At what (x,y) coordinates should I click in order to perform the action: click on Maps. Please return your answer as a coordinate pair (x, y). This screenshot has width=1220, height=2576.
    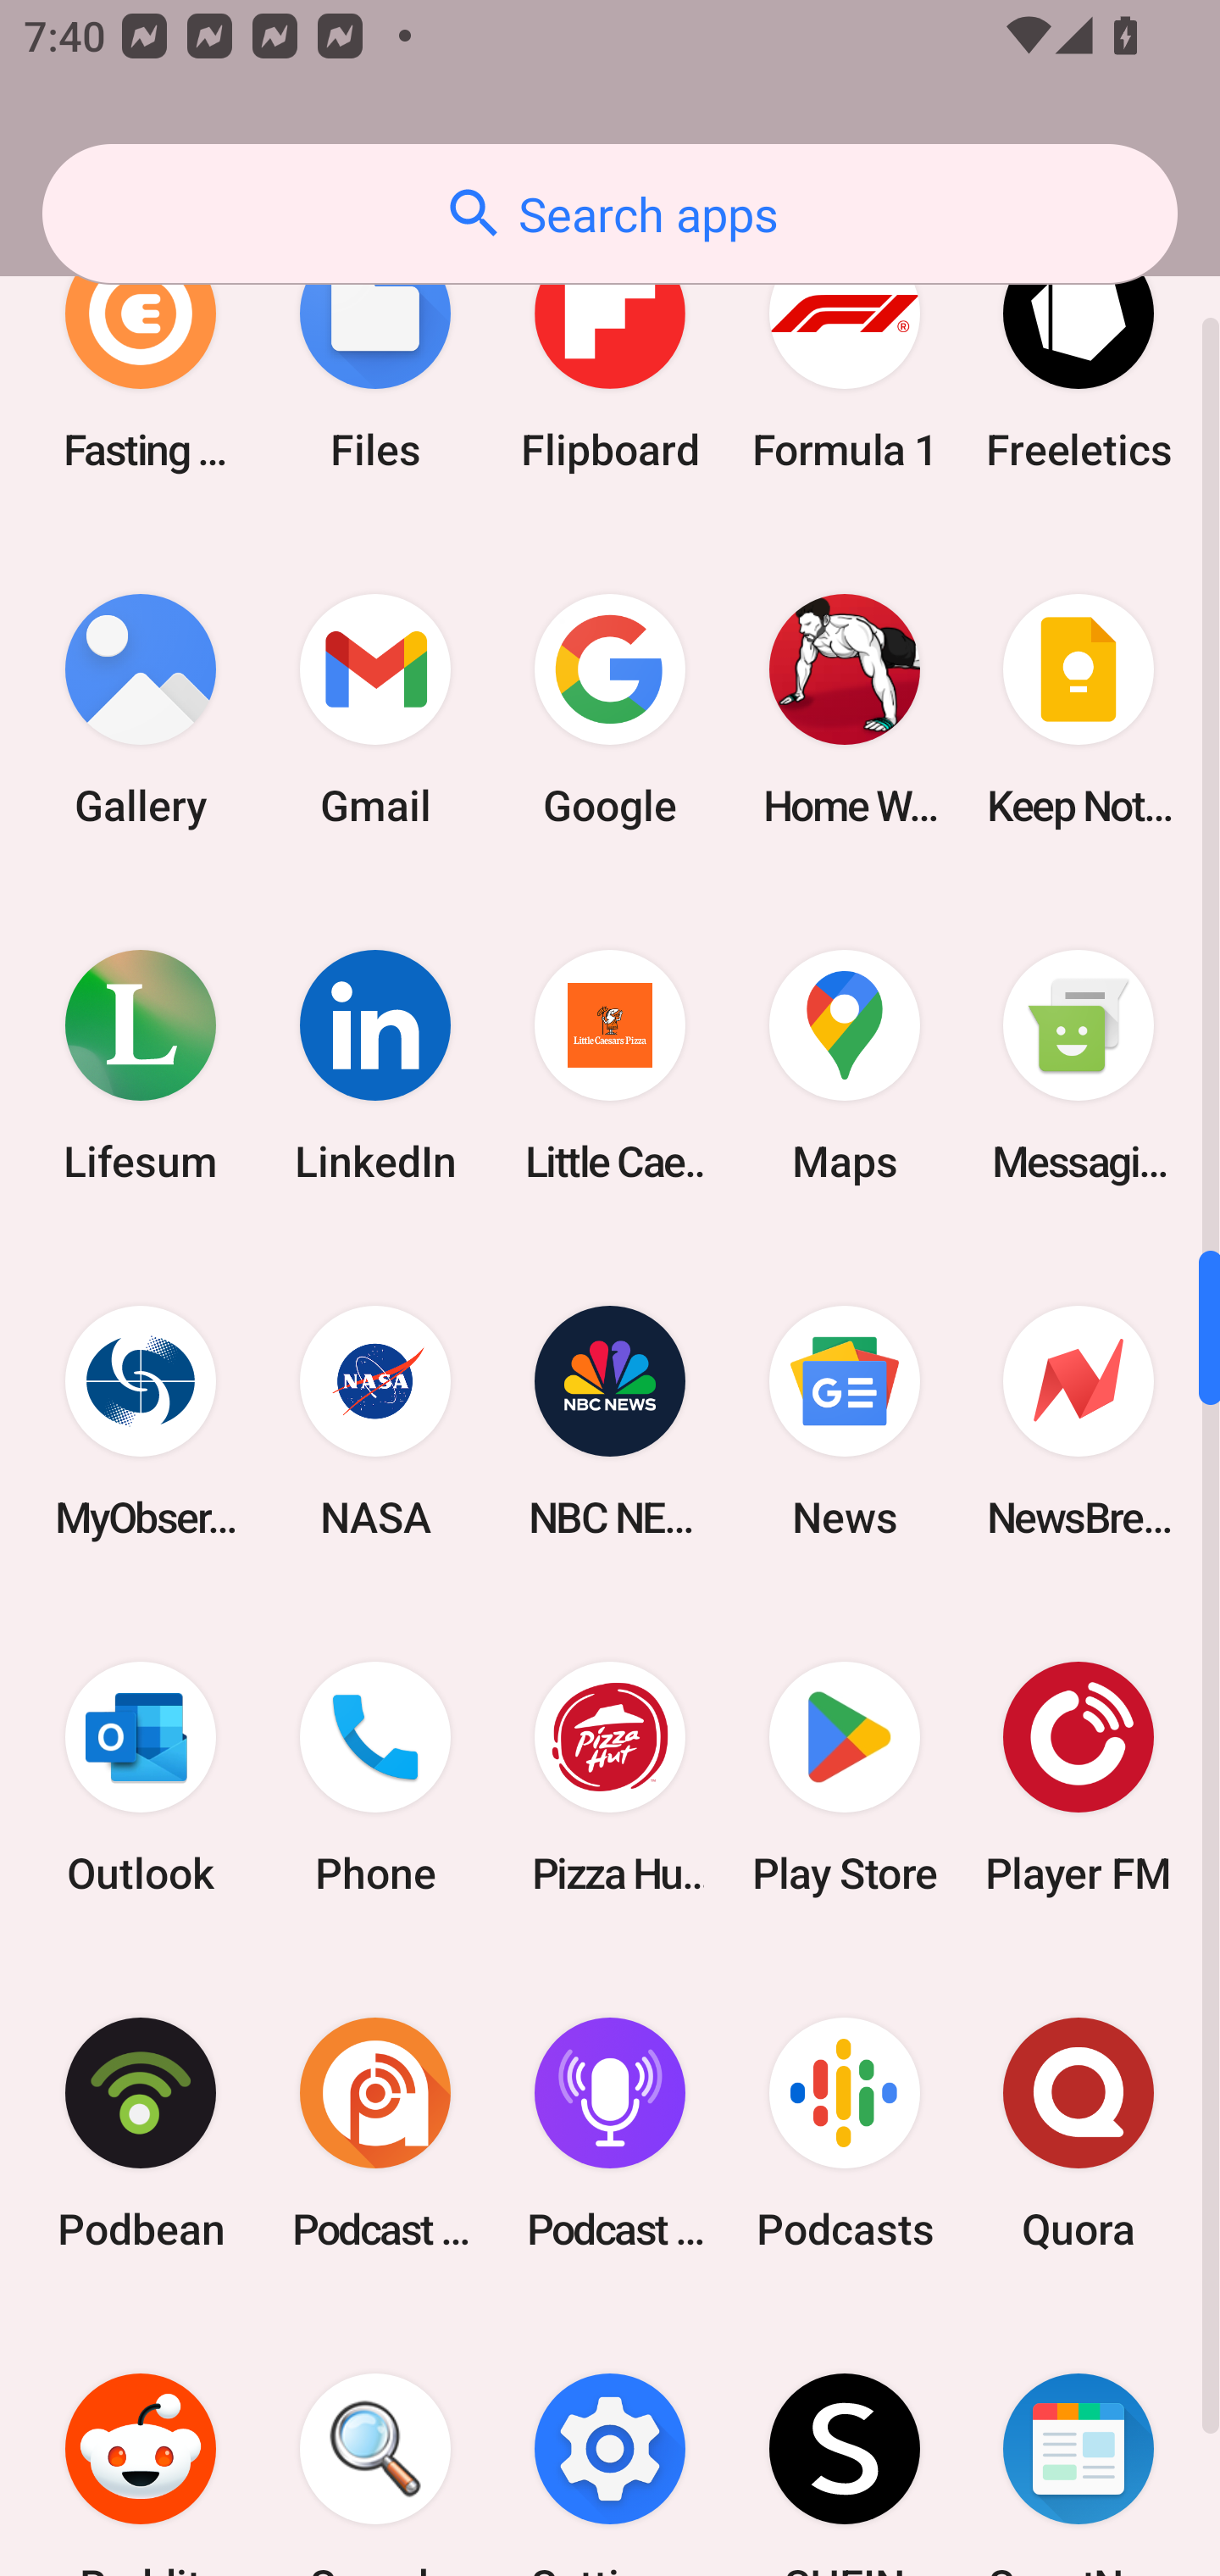
    Looking at the image, I should click on (844, 1066).